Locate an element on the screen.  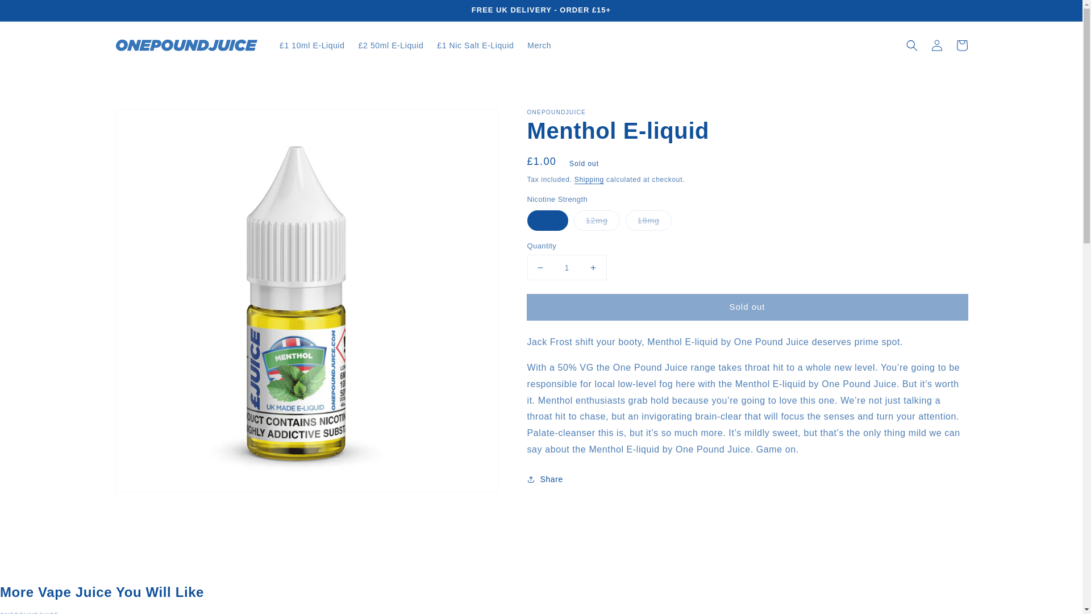
Cart is located at coordinates (961, 45).